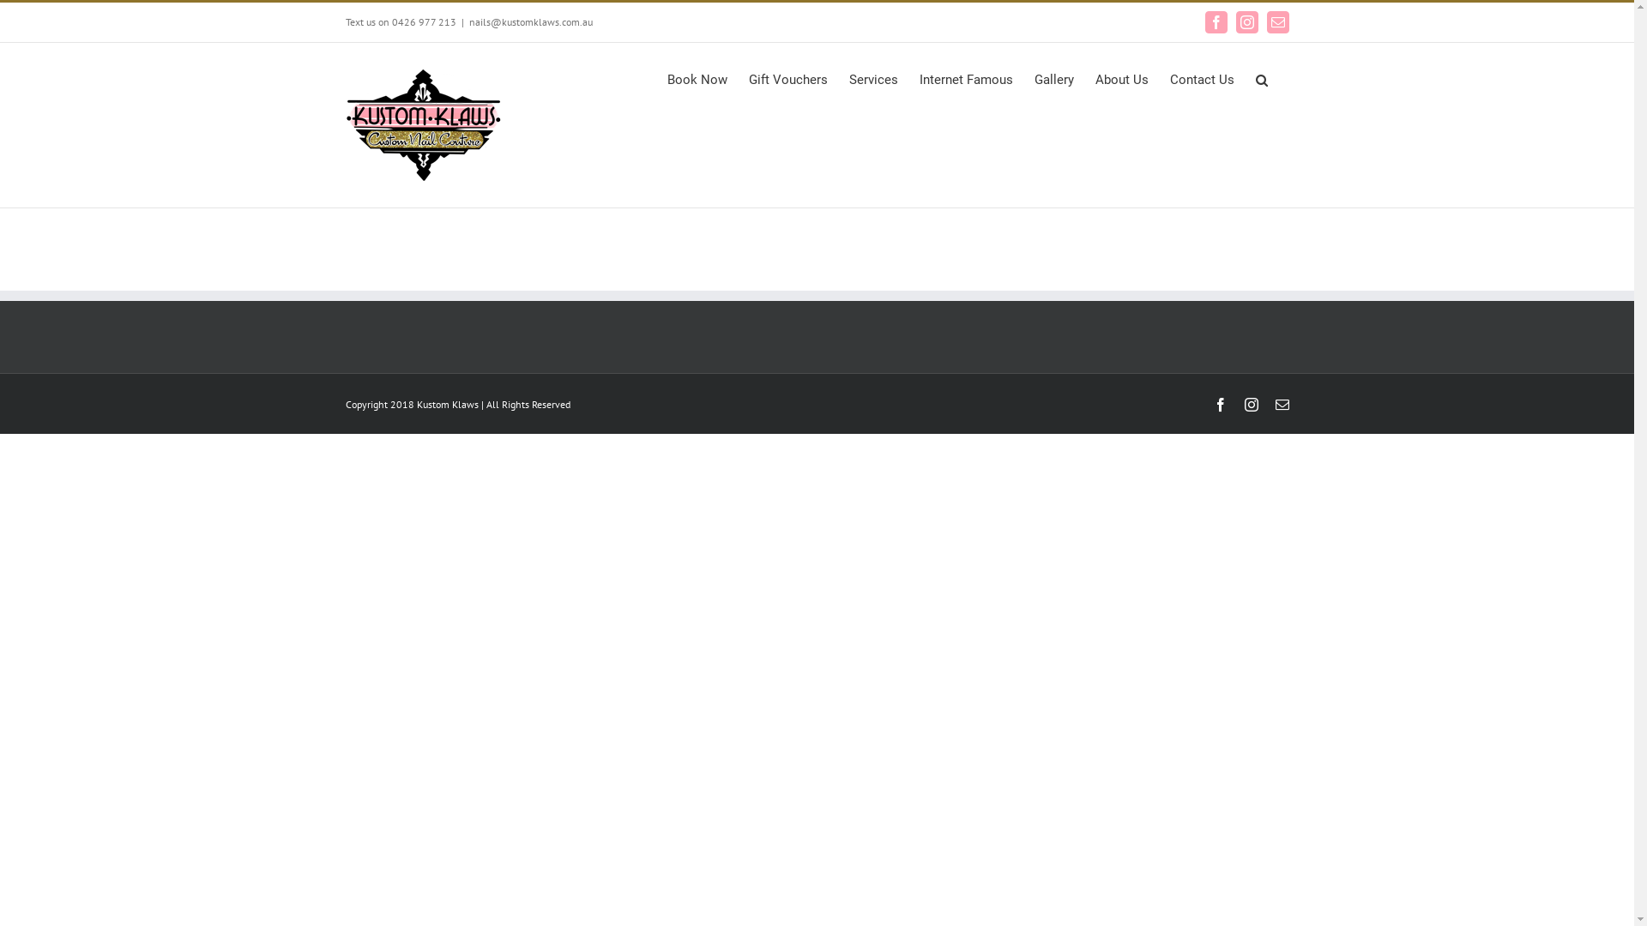 This screenshot has height=926, width=1647. Describe the element at coordinates (1216, 22) in the screenshot. I see `Facebook` at that location.